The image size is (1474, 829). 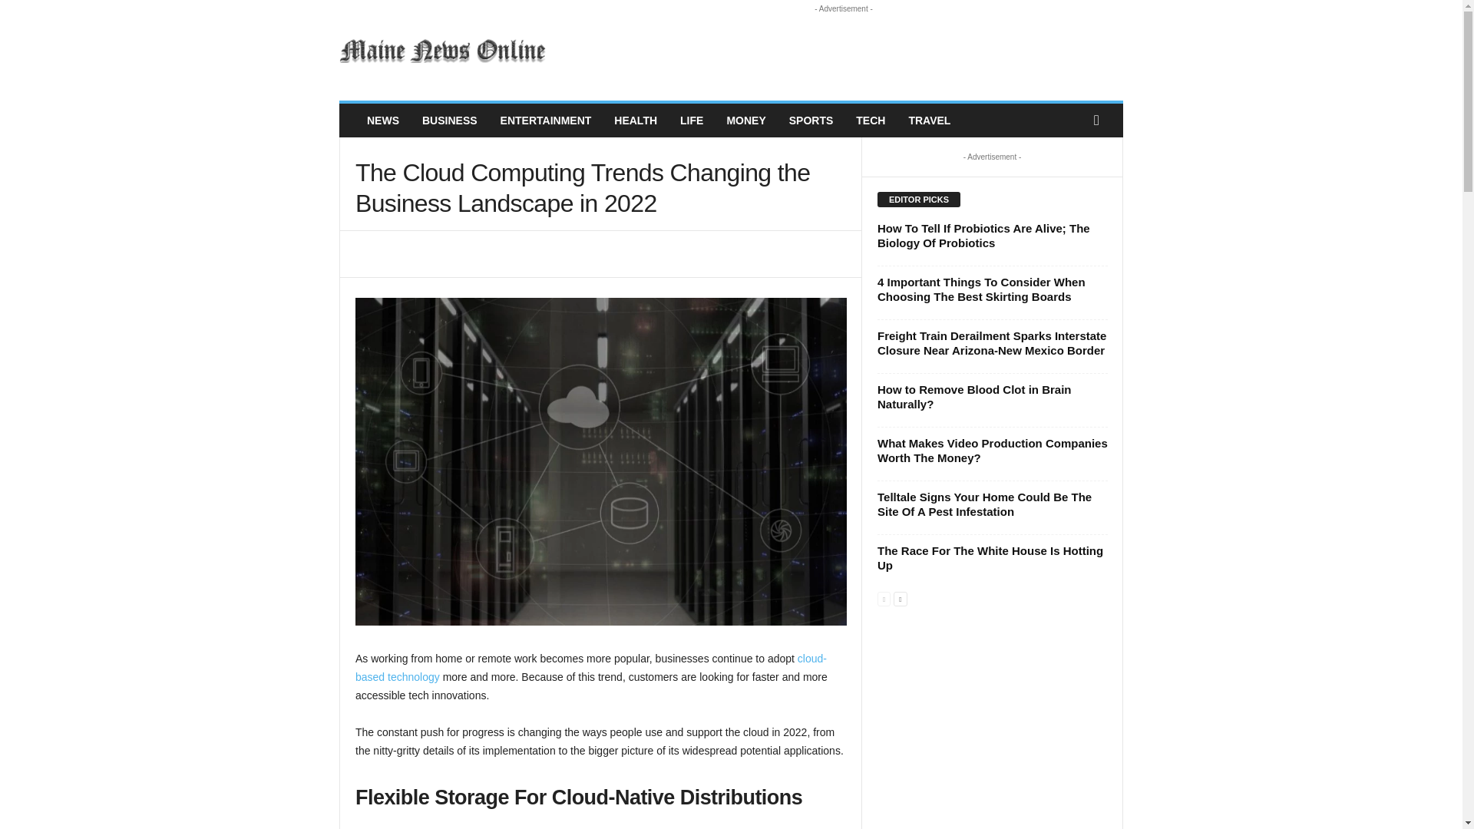 What do you see at coordinates (811, 121) in the screenshot?
I see `SPORTS` at bounding box center [811, 121].